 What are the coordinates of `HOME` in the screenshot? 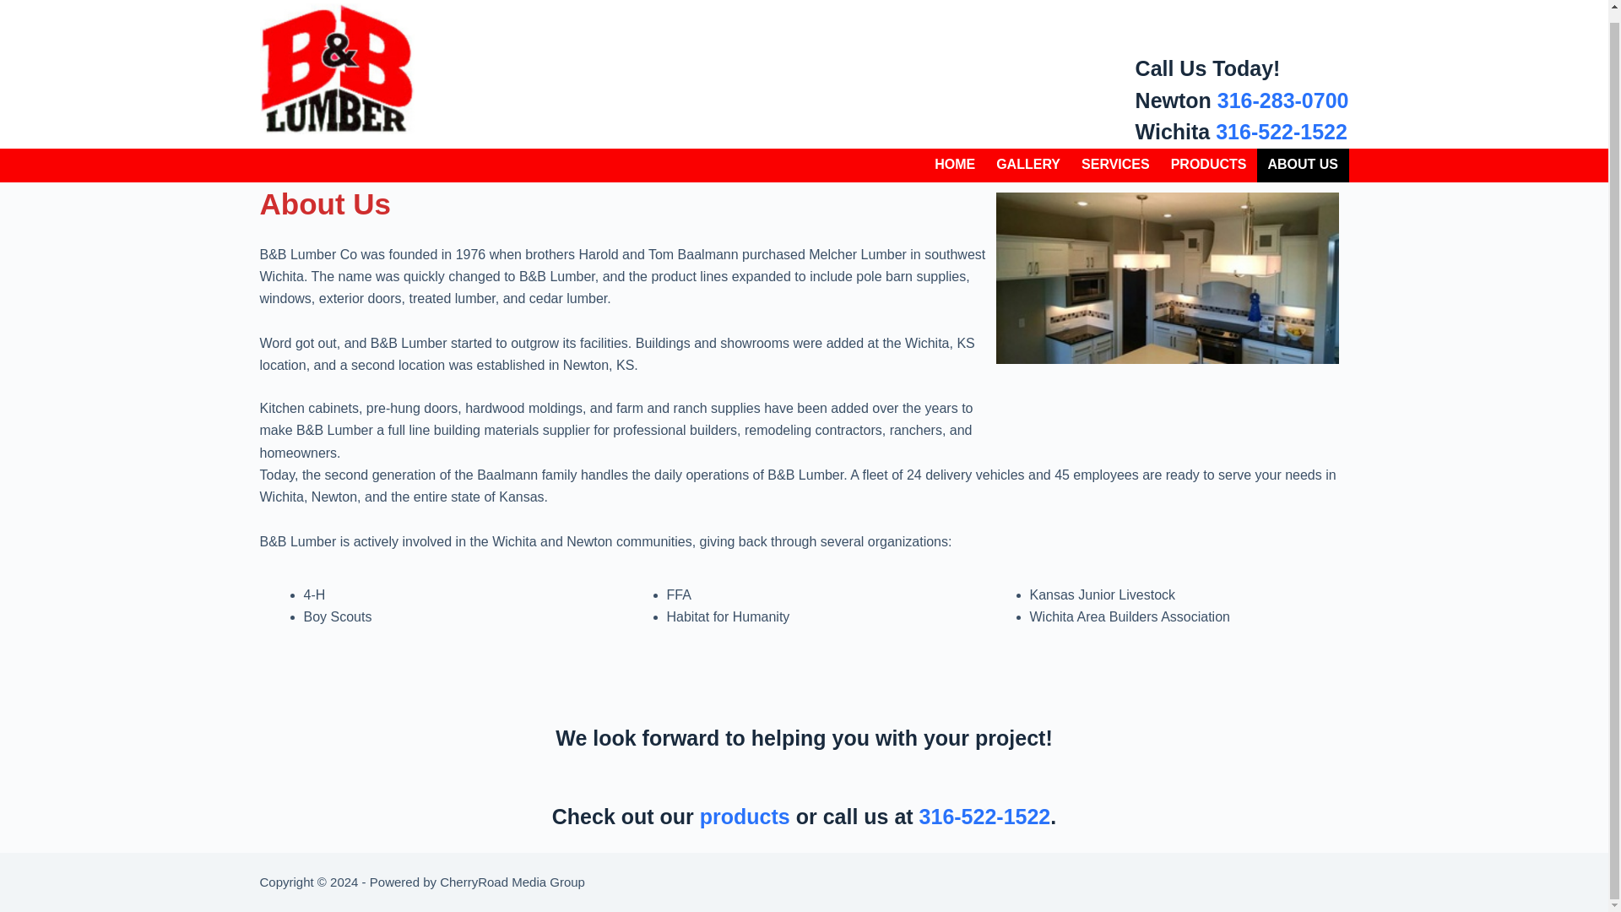 It's located at (954, 166).